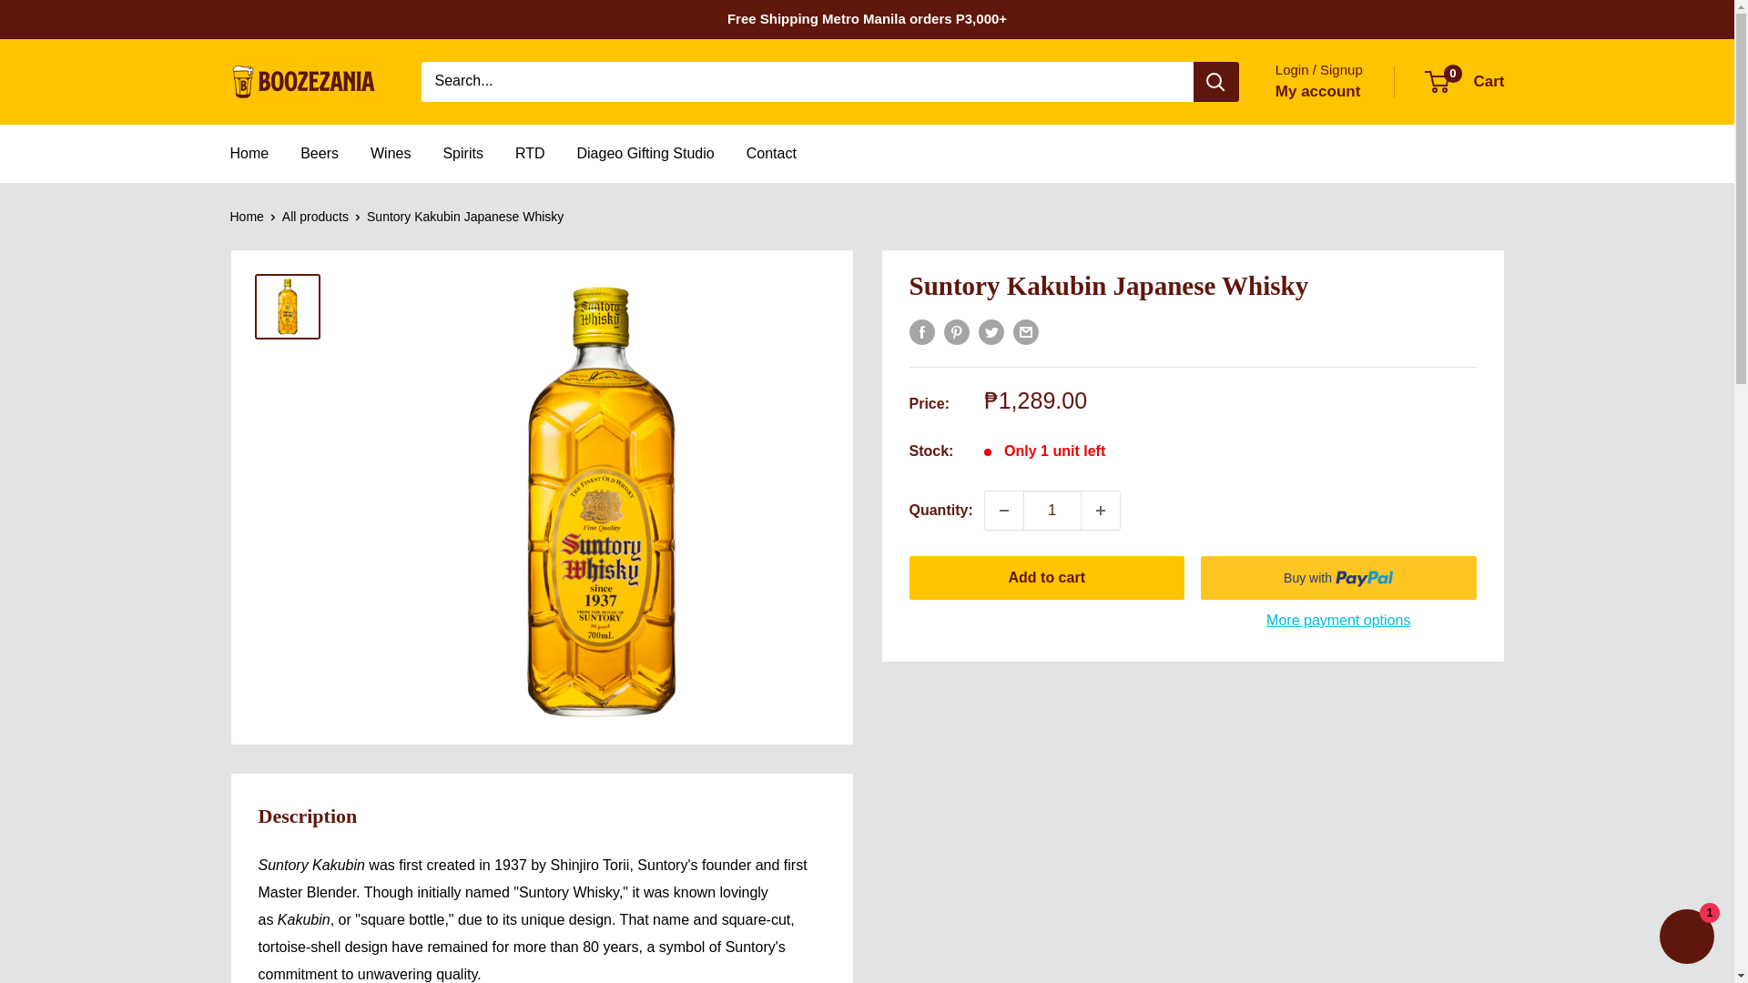 This screenshot has height=983, width=1748. Describe the element at coordinates (306, 80) in the screenshot. I see `Decrease quantity by 1` at that location.